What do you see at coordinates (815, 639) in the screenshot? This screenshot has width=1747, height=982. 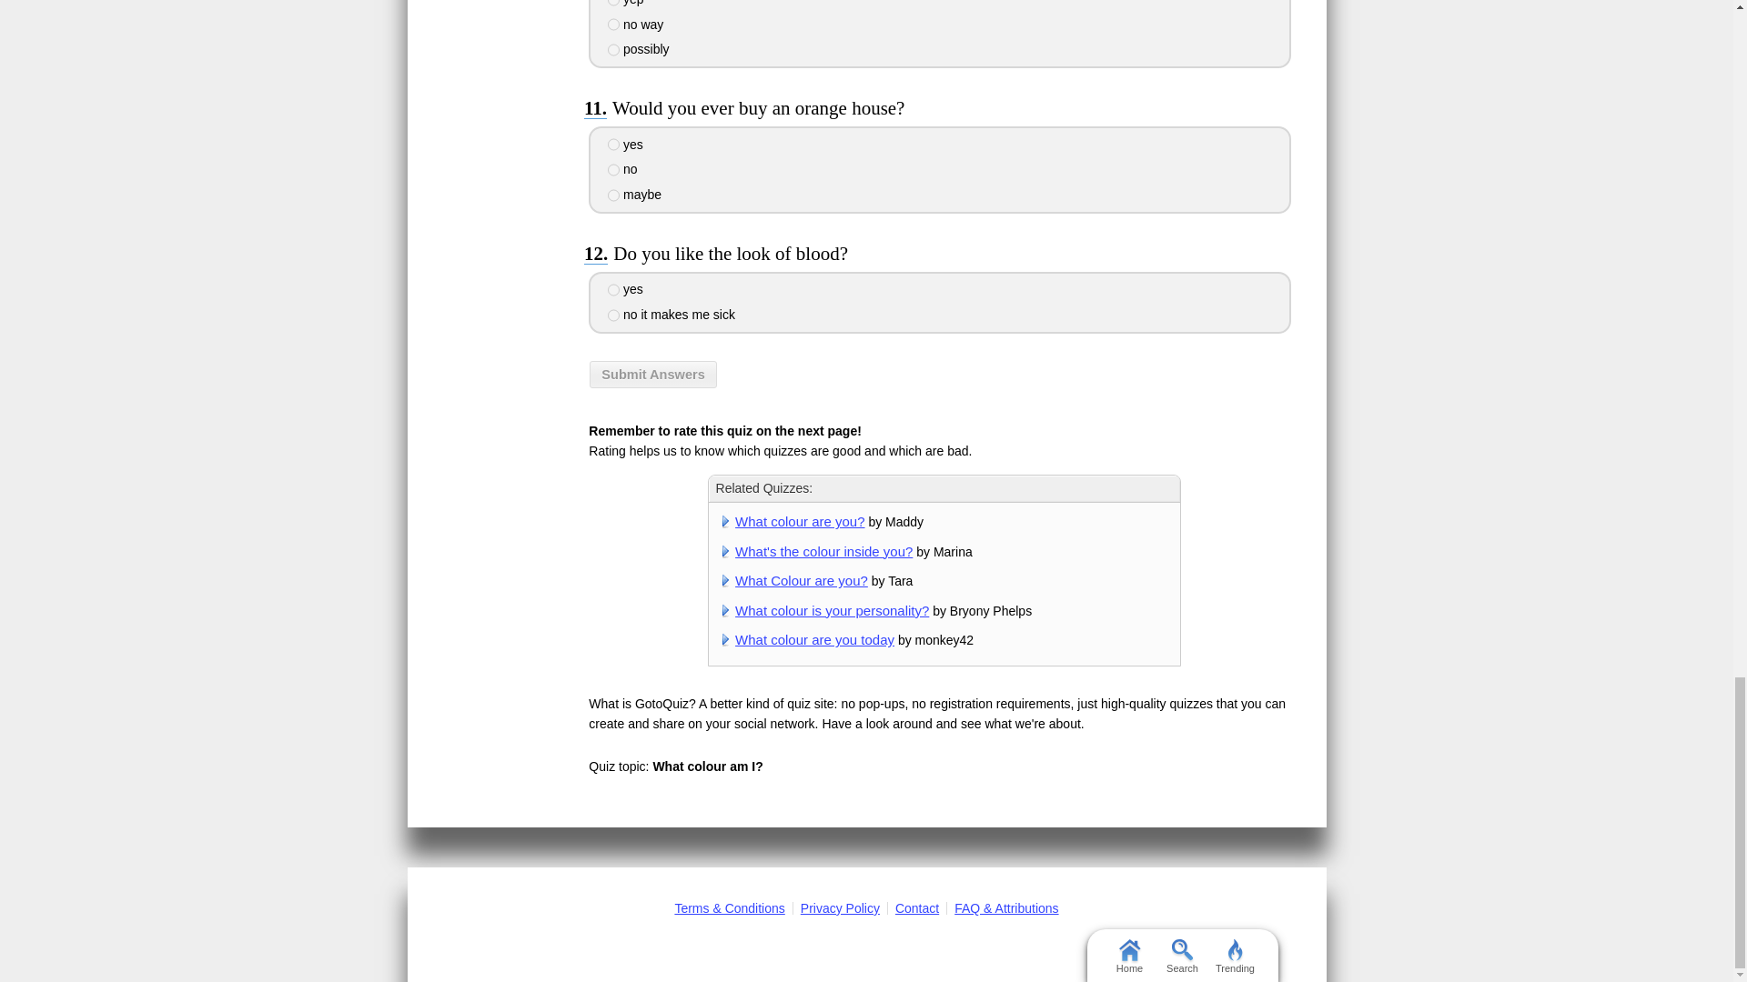 I see `What colour are you today` at bounding box center [815, 639].